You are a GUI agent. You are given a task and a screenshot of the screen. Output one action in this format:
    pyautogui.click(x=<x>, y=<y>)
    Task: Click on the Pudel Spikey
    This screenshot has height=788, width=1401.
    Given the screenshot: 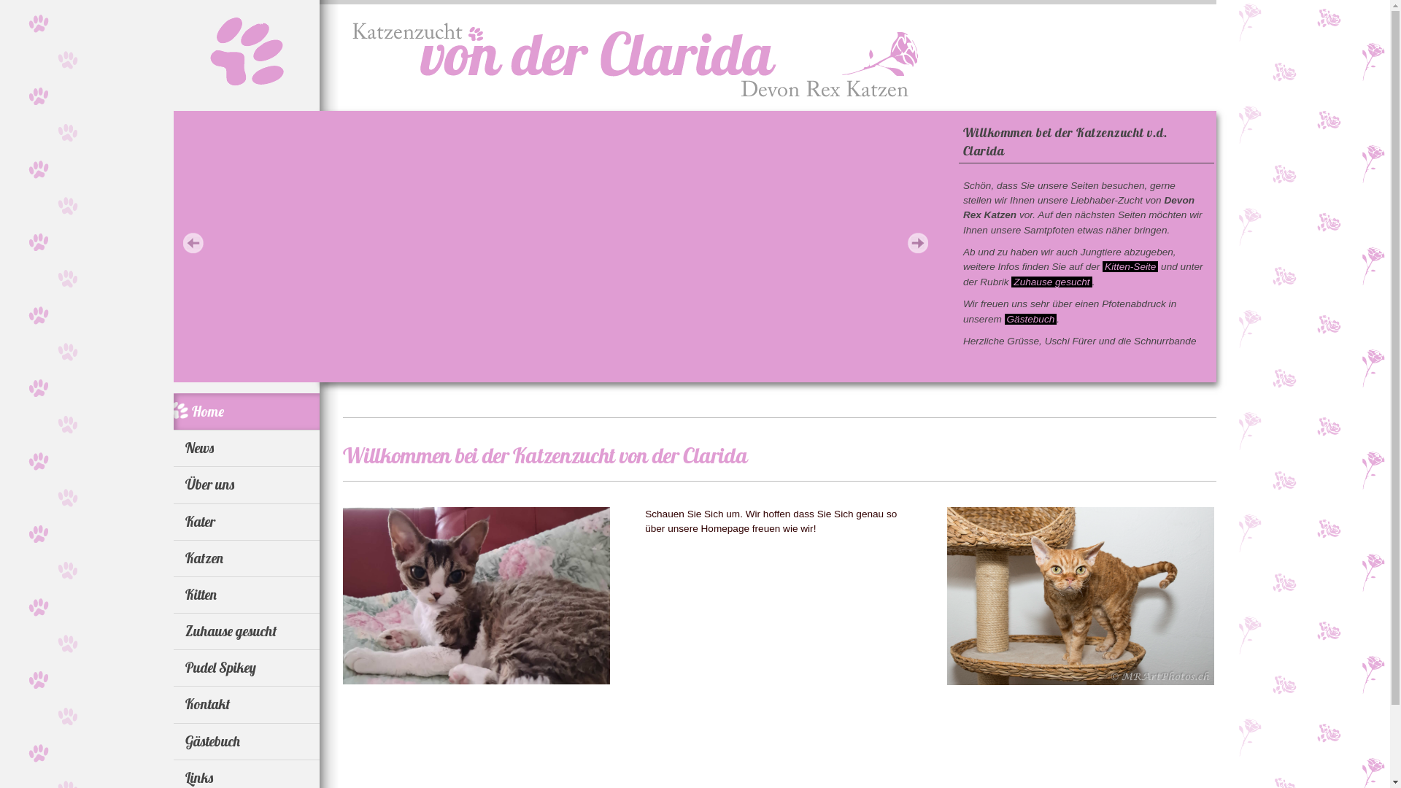 What is the action you would take?
    pyautogui.click(x=247, y=668)
    